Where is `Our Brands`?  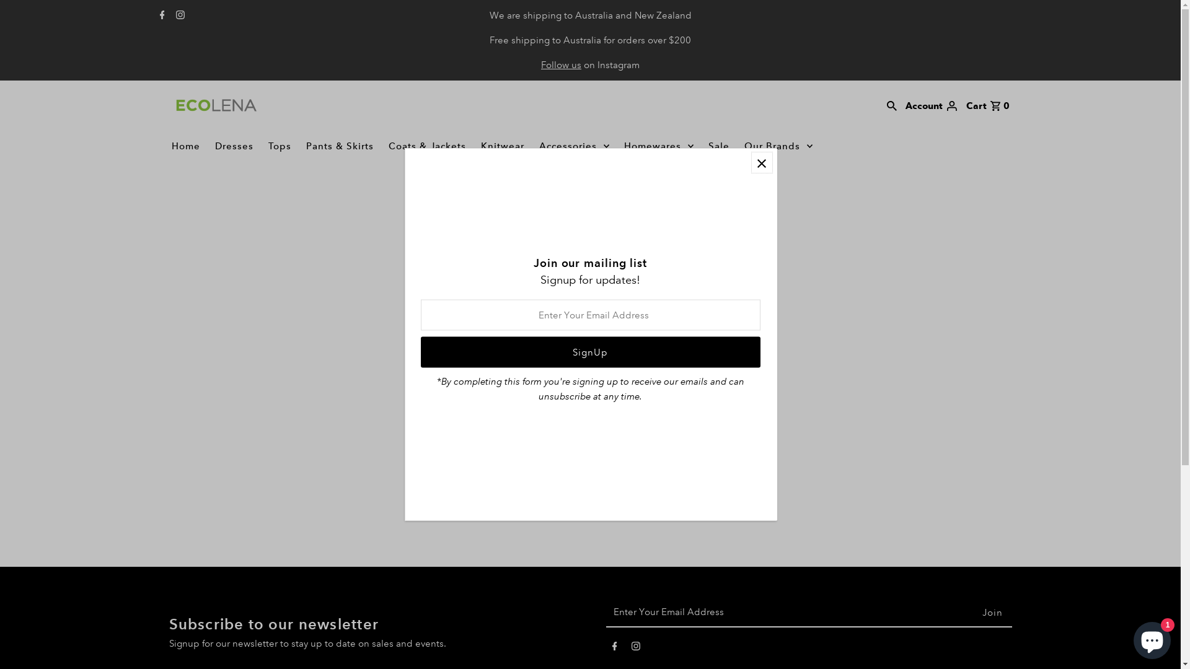
Our Brands is located at coordinates (778, 146).